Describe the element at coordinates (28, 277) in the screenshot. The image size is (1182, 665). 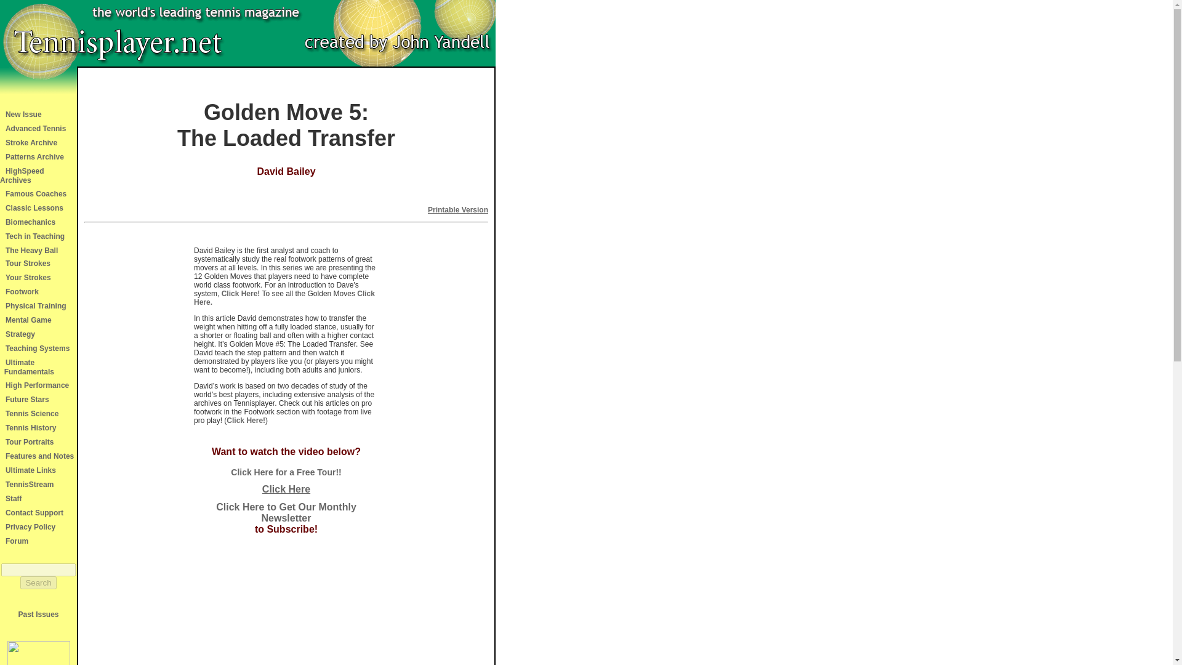
I see `Your Strokes` at that location.